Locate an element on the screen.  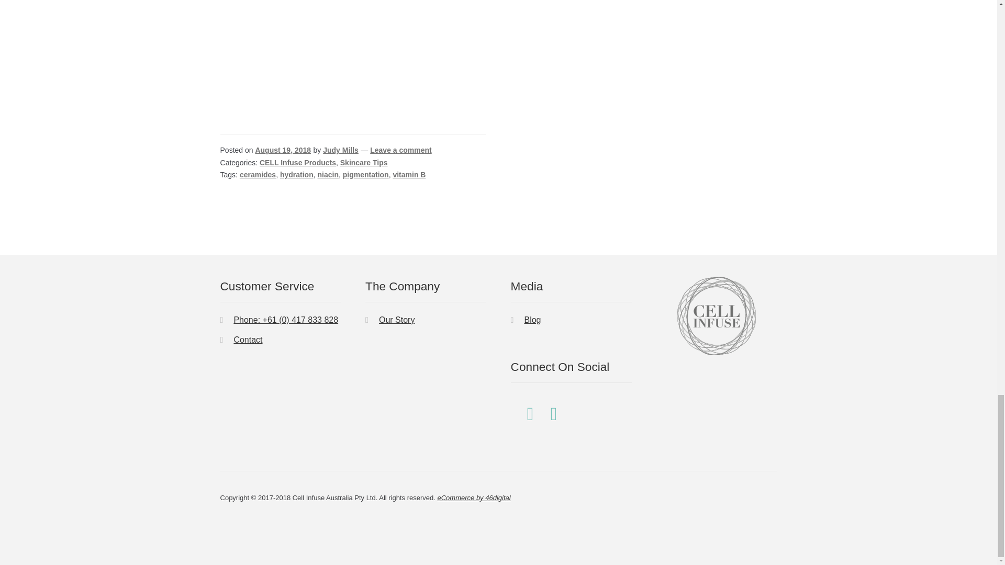
eCommerce by 46digital is located at coordinates (474, 498).